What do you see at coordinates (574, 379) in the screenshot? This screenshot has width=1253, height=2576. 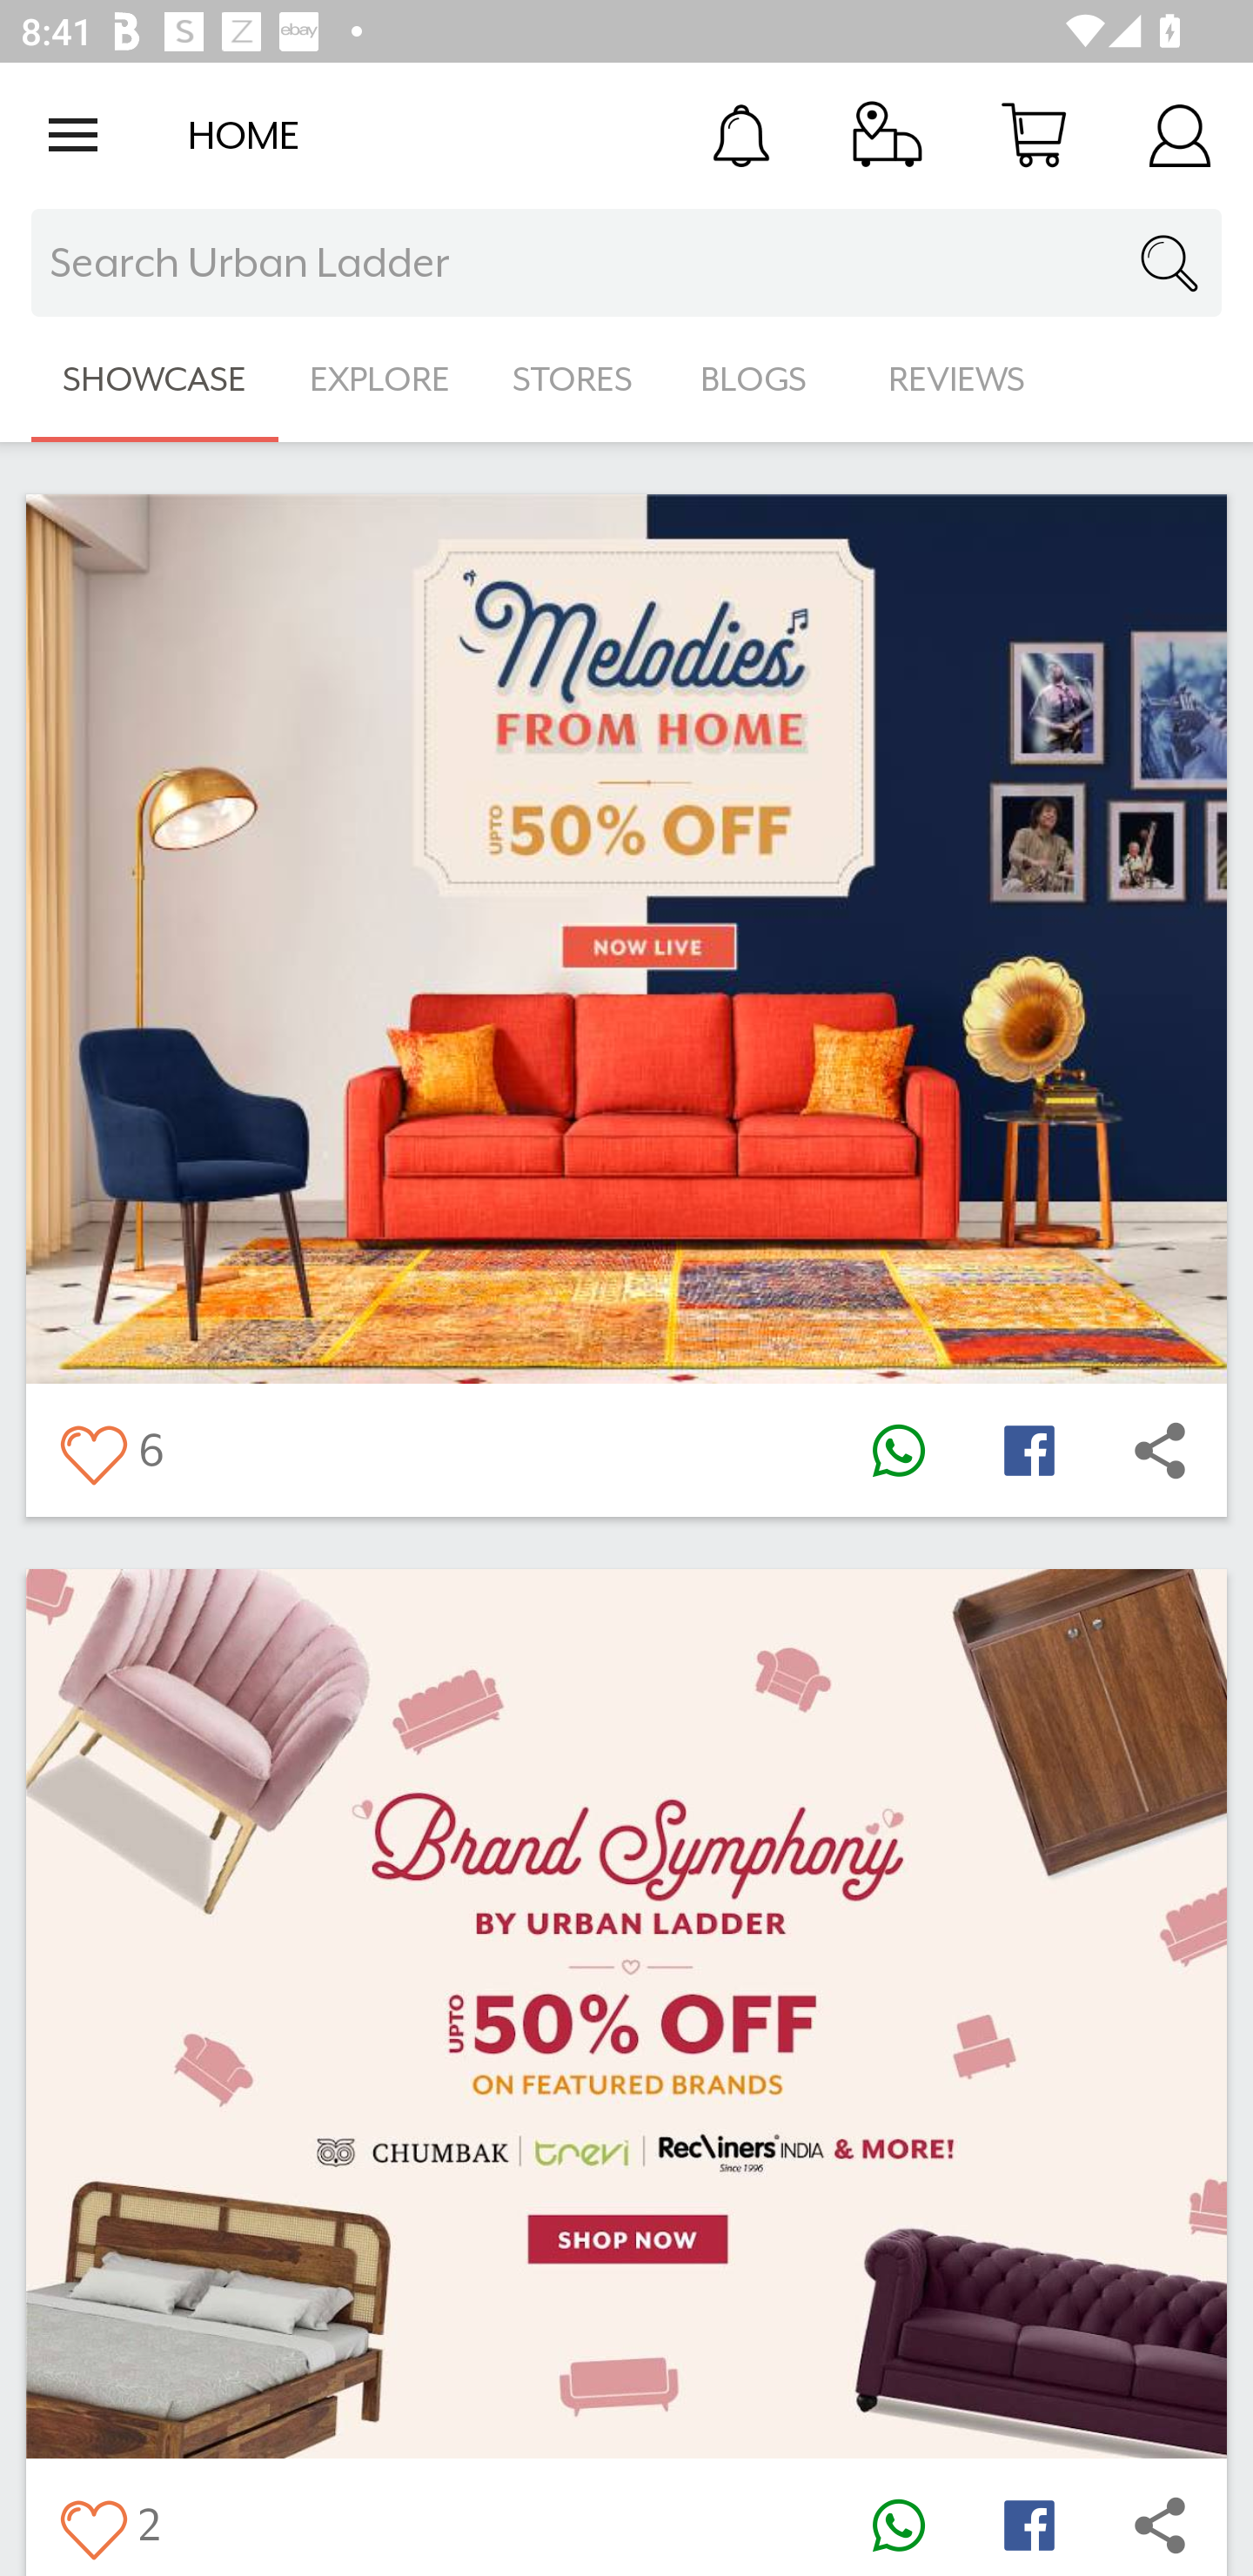 I see `STORES` at bounding box center [574, 379].